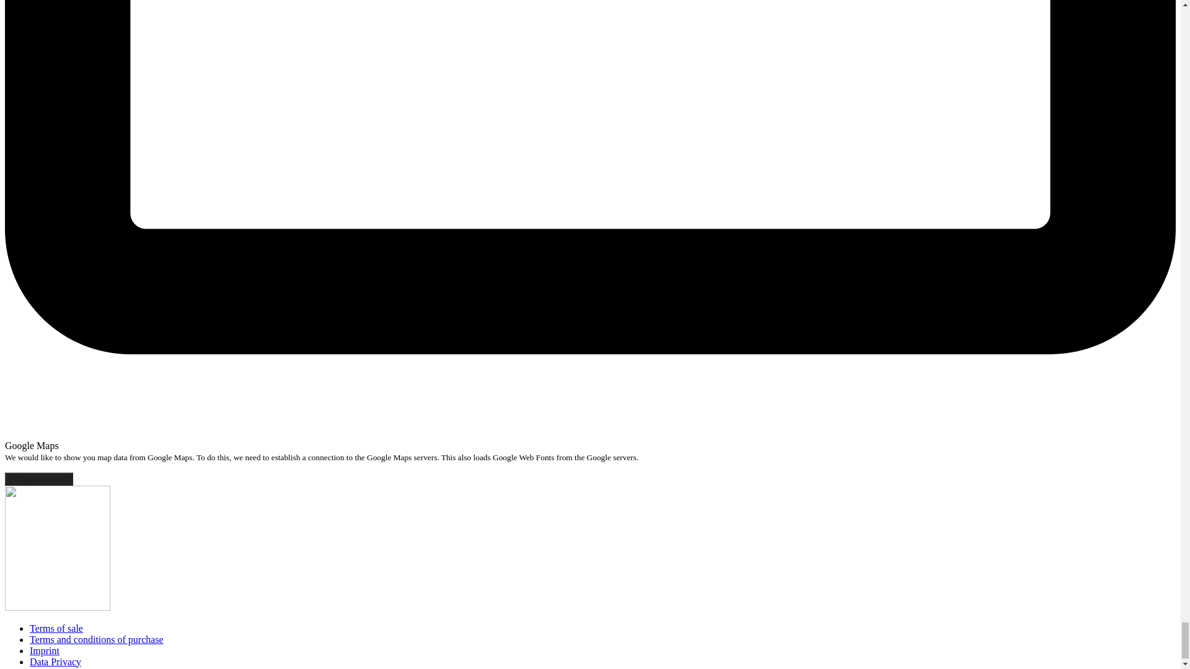 Image resolution: width=1190 pixels, height=669 pixels. Describe the element at coordinates (38, 479) in the screenshot. I see `Accept selected` at that location.